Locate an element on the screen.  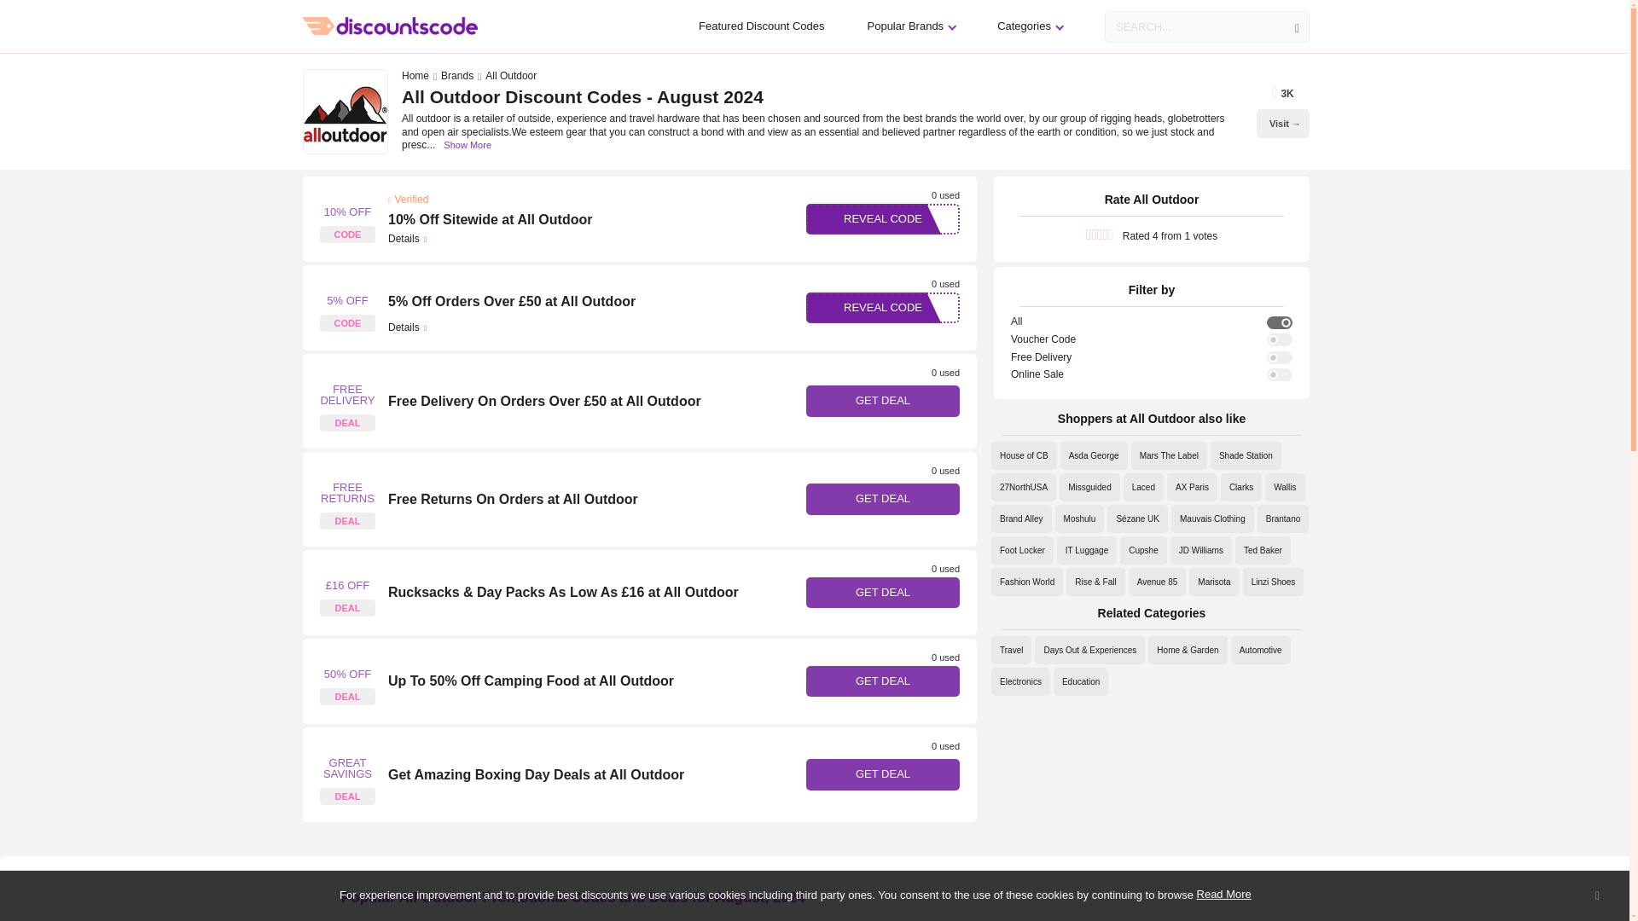
Popular Brands is located at coordinates (910, 26).